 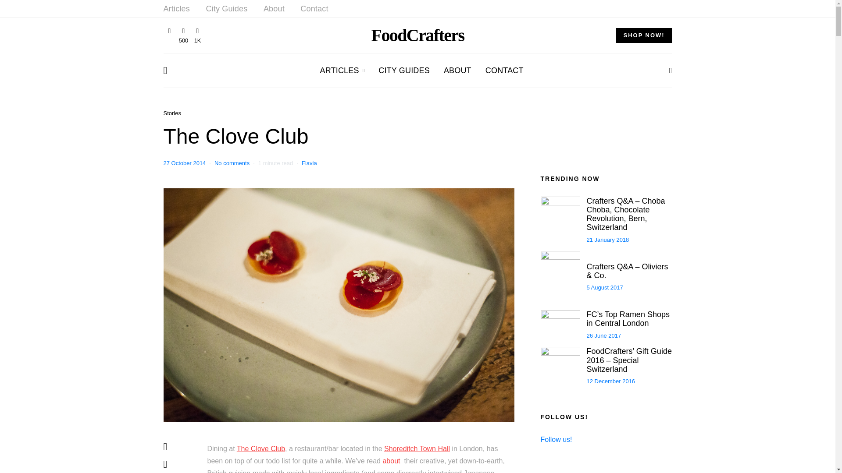 What do you see at coordinates (274, 9) in the screenshot?
I see `About` at bounding box center [274, 9].